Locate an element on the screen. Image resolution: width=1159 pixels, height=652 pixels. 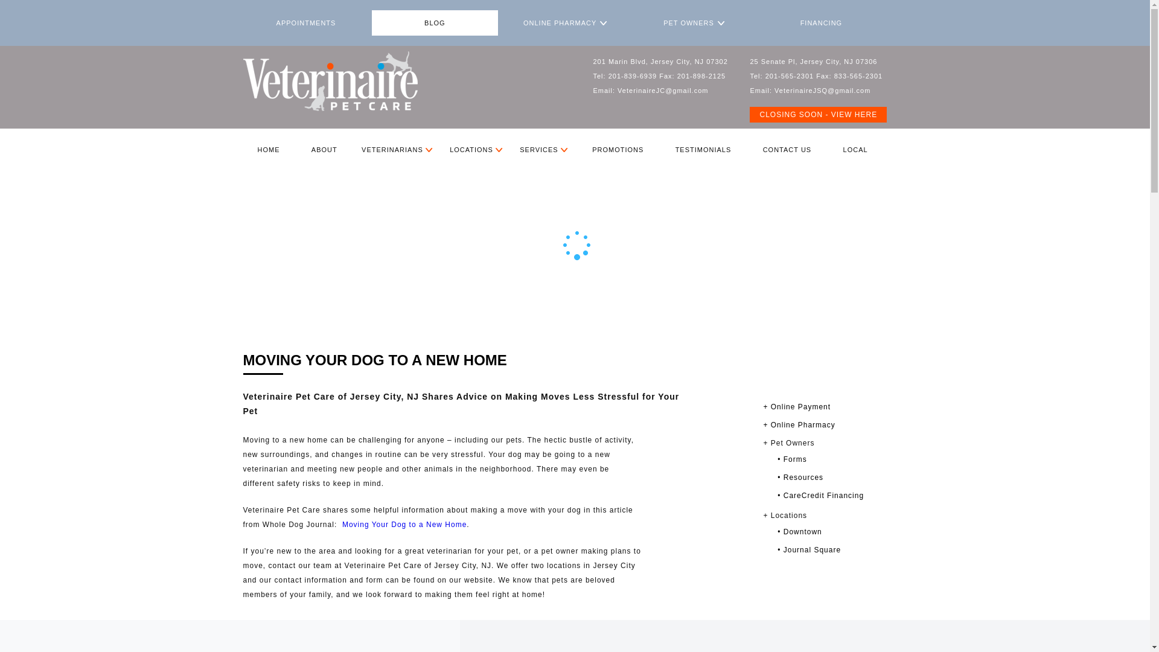
201-839-6939 is located at coordinates (633, 75).